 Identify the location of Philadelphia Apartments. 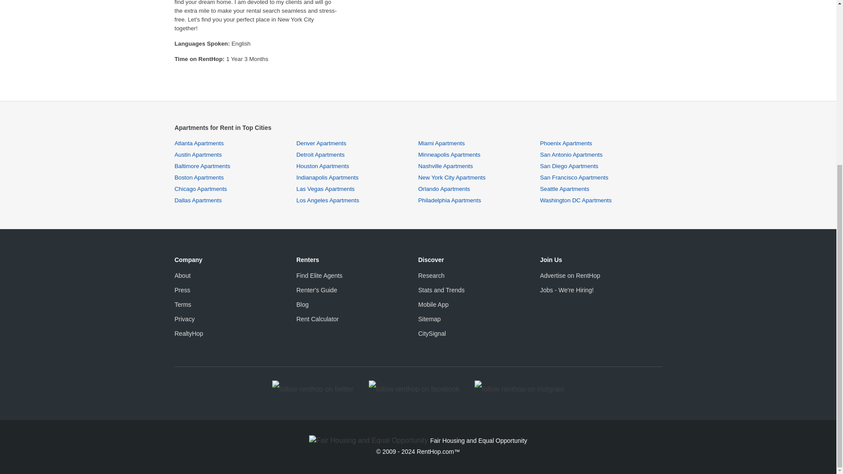
(449, 200).